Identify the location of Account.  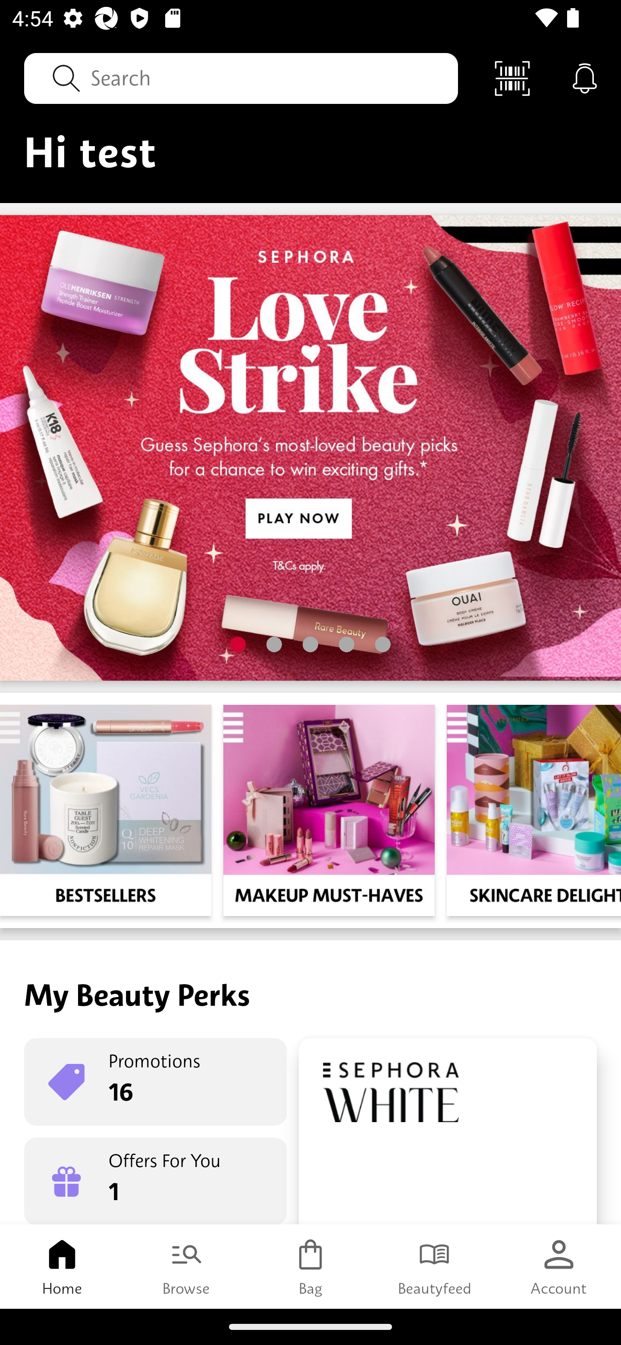
(559, 1266).